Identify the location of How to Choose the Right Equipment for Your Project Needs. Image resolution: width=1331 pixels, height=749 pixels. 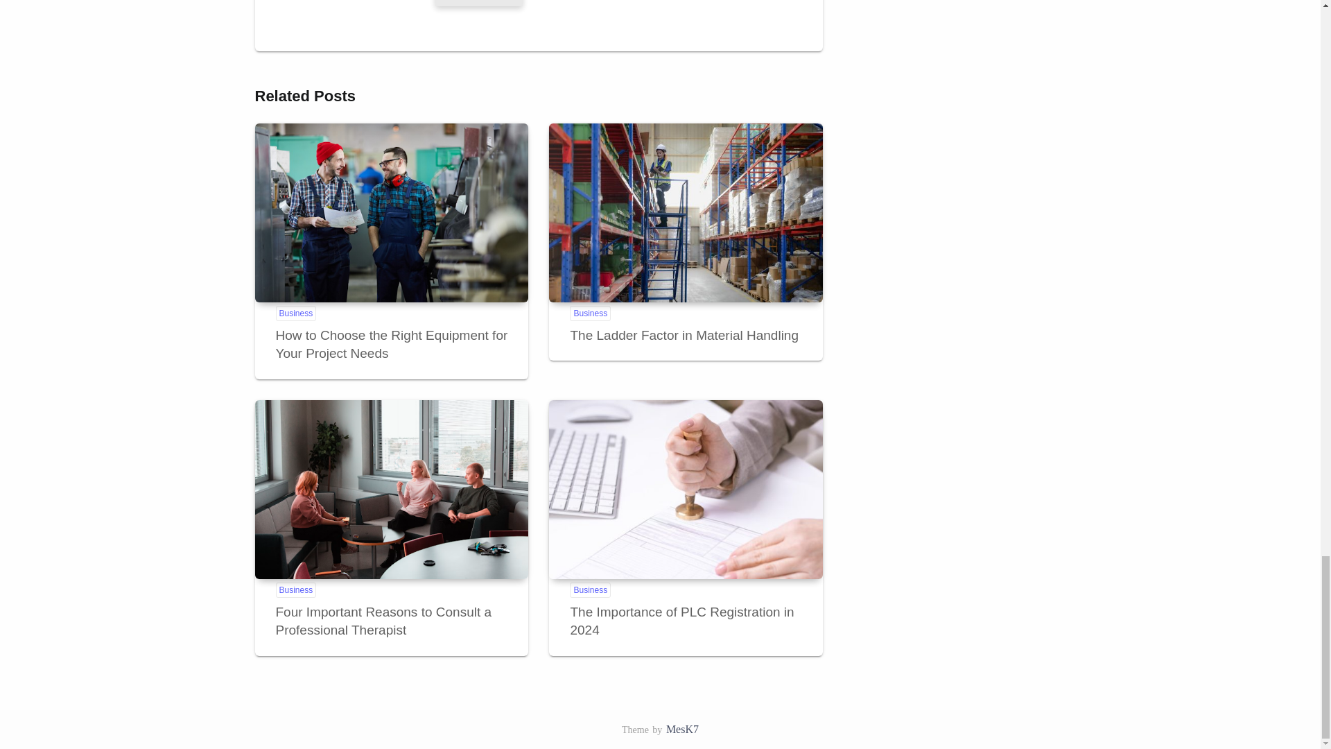
(392, 213).